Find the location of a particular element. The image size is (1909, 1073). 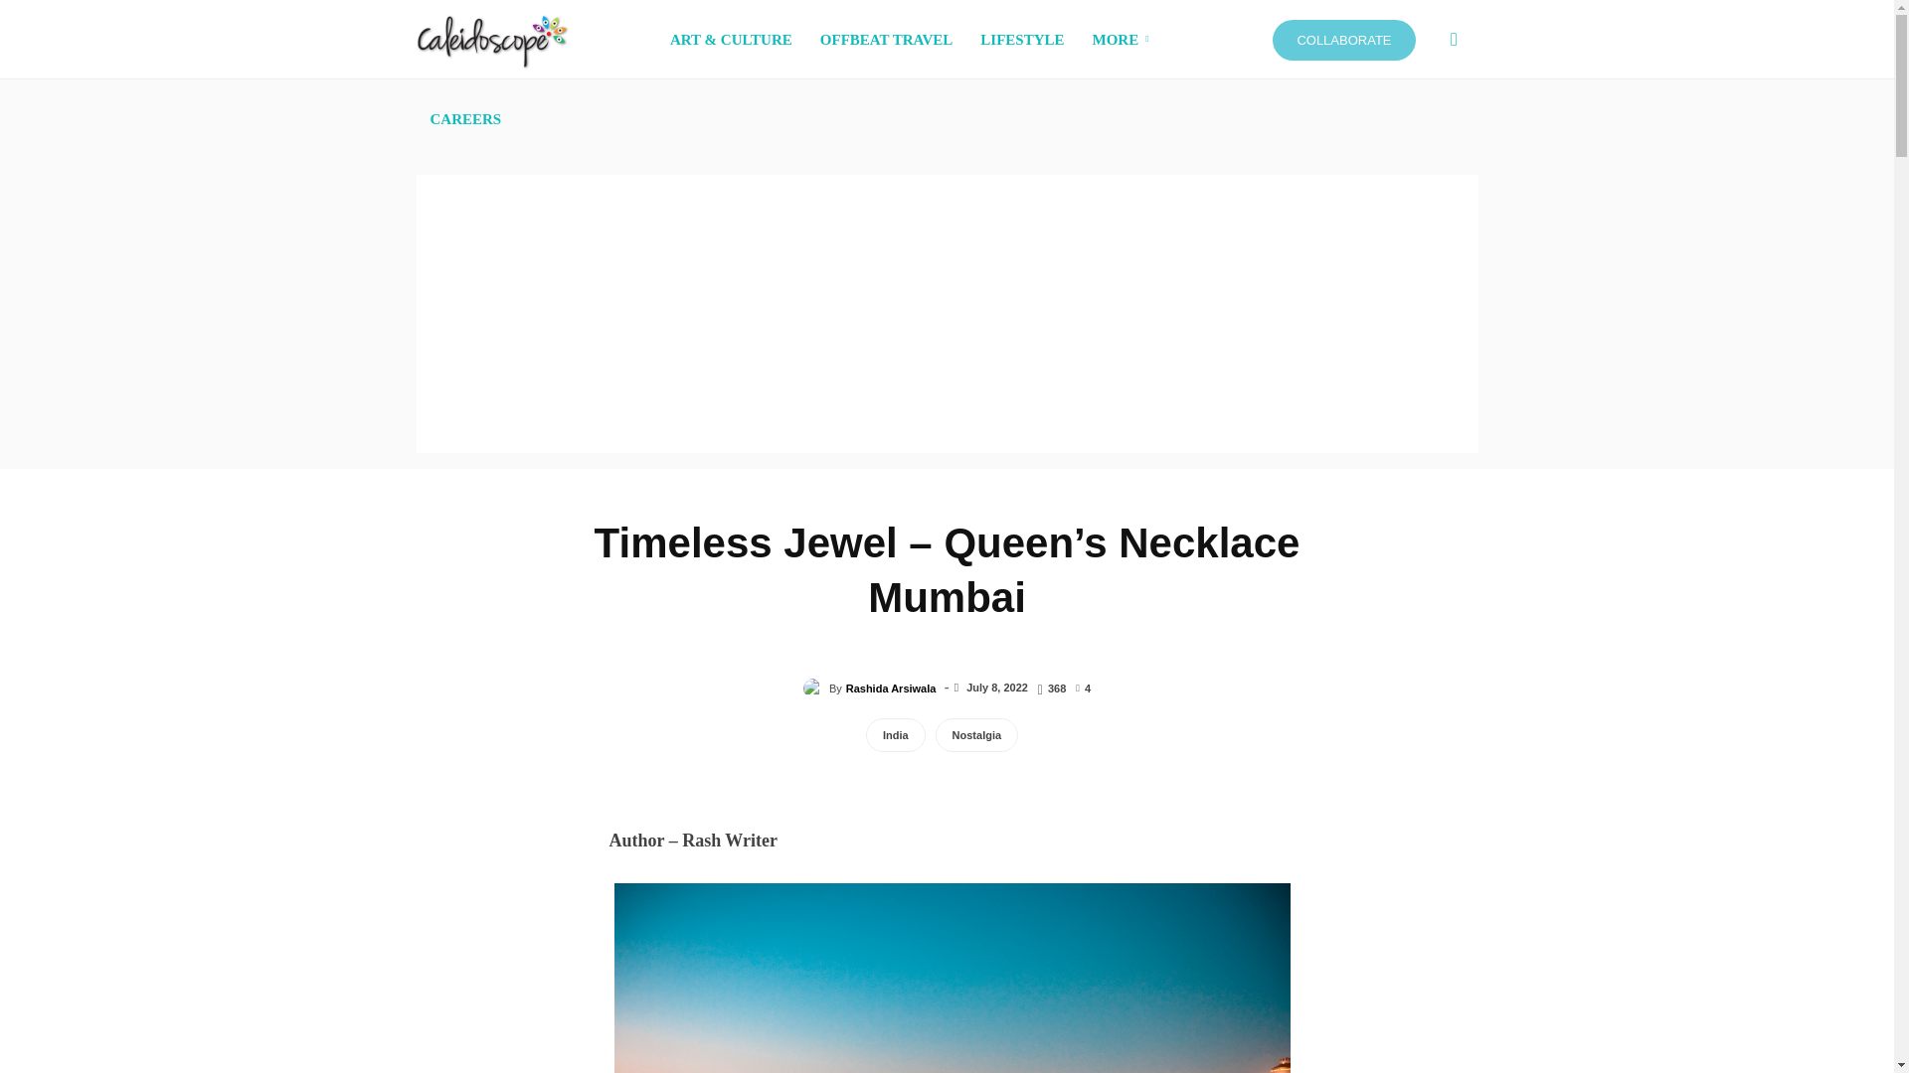

India is located at coordinates (896, 735).